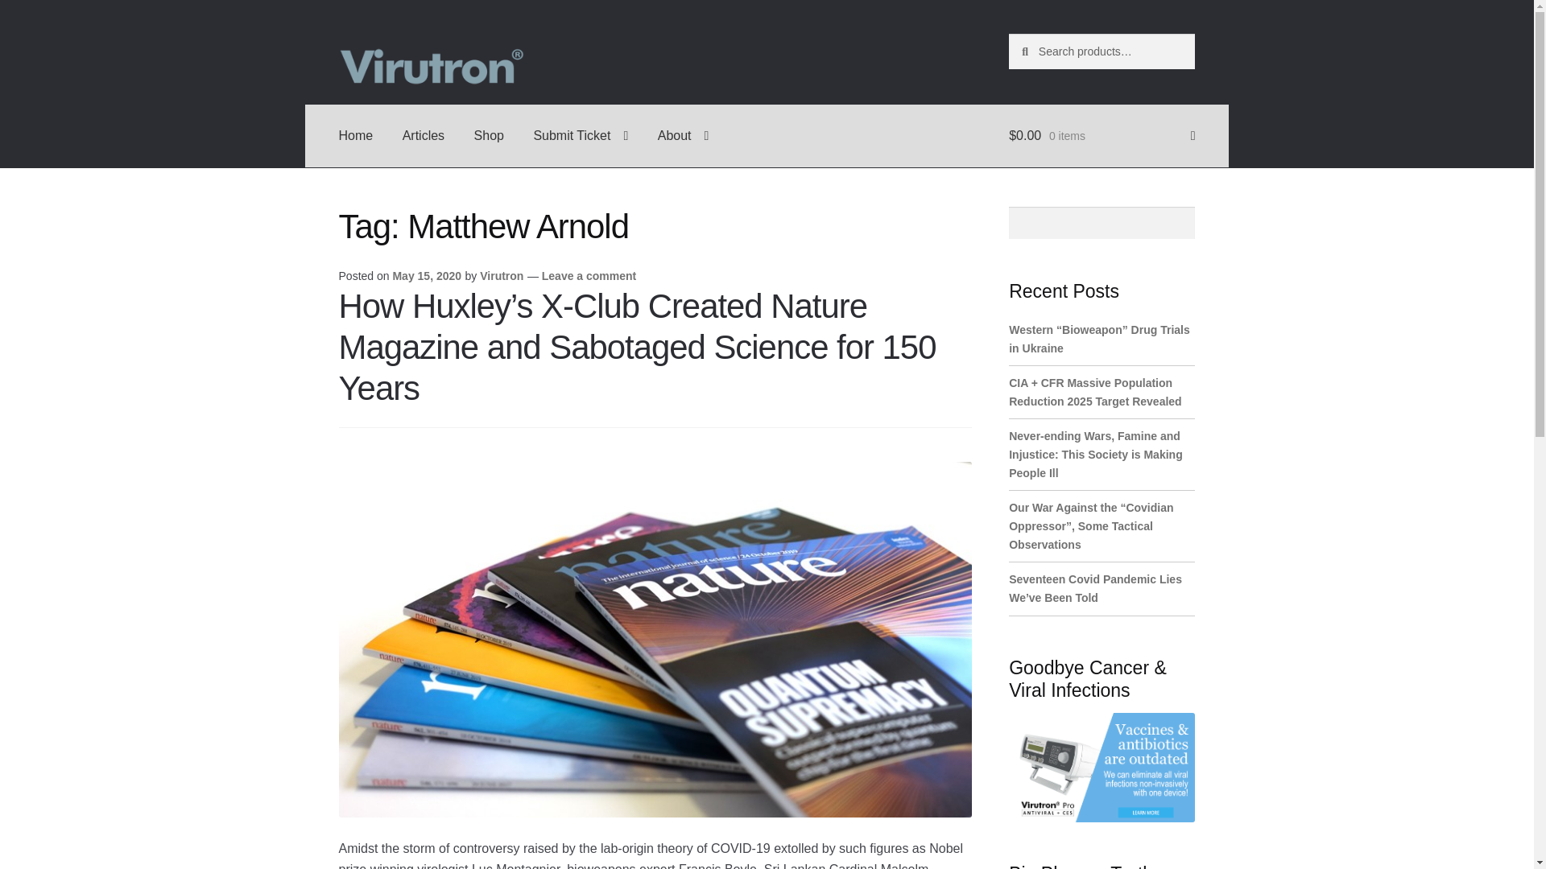 The height and width of the screenshot is (869, 1546). Describe the element at coordinates (427, 275) in the screenshot. I see `May 15, 2020` at that location.